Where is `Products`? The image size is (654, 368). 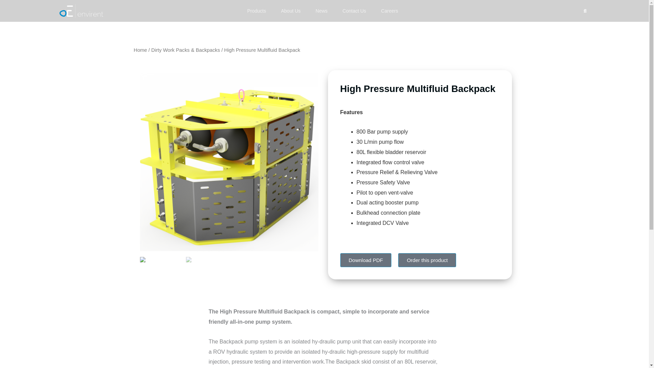 Products is located at coordinates (256, 11).